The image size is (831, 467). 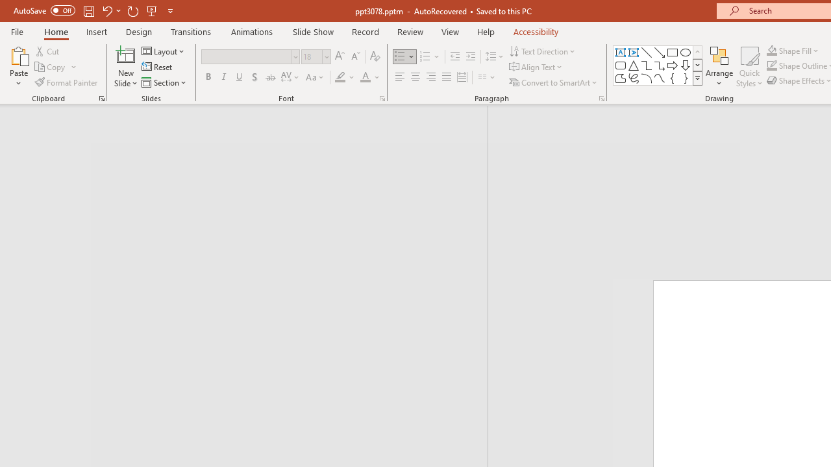 I want to click on Bold, so click(x=208, y=78).